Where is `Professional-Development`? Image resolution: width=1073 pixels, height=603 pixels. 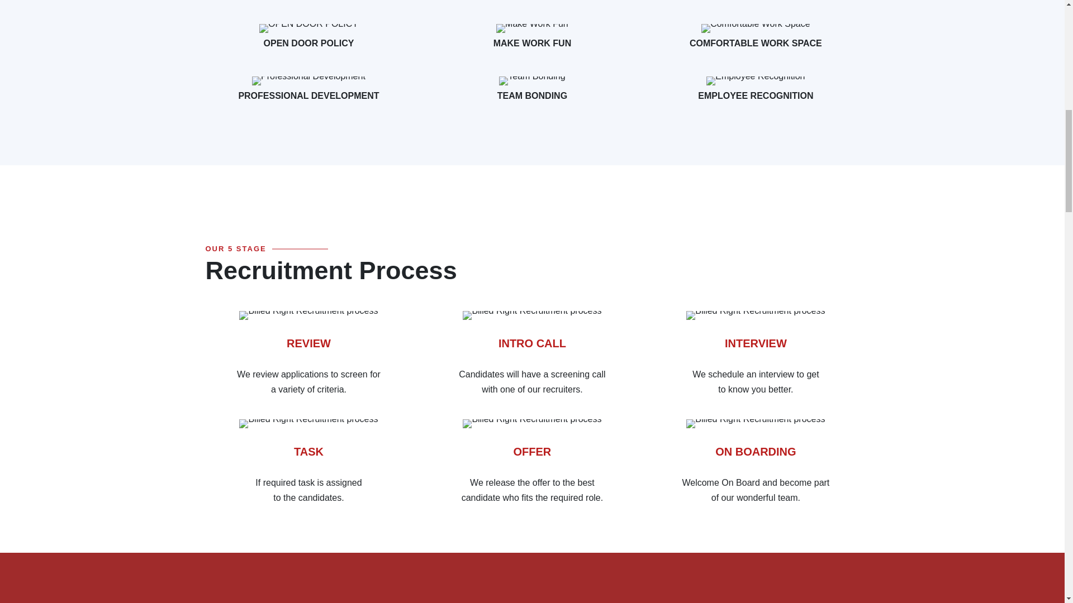
Professional-Development is located at coordinates (308, 81).